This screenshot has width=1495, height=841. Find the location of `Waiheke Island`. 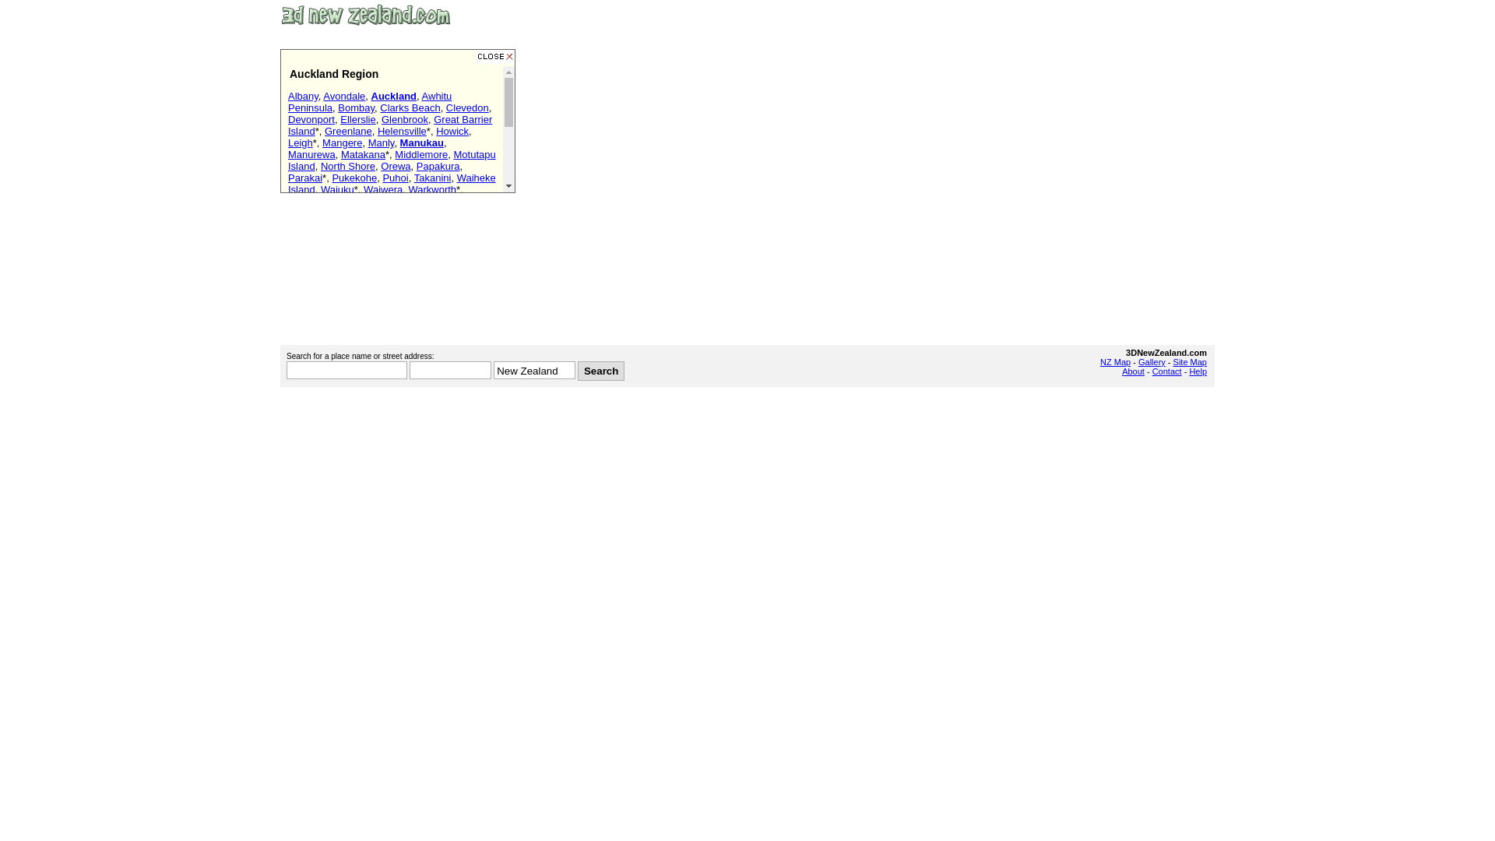

Waiheke Island is located at coordinates (392, 184).